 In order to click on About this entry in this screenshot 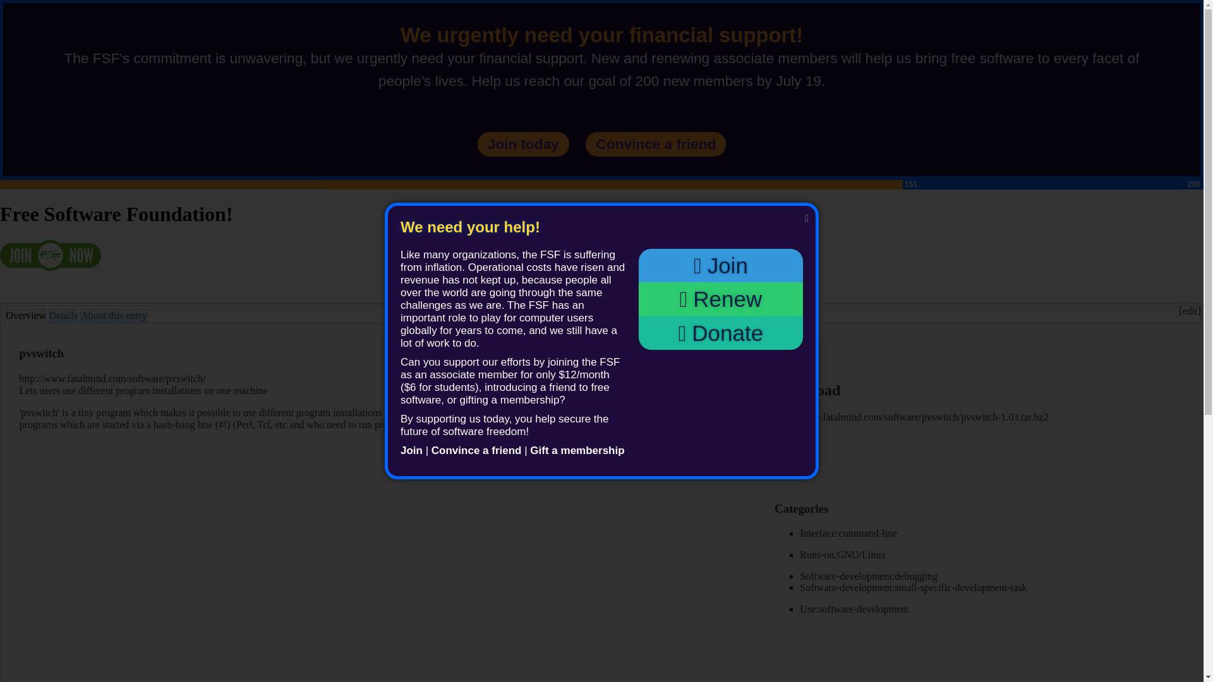, I will do `click(114, 316)`.